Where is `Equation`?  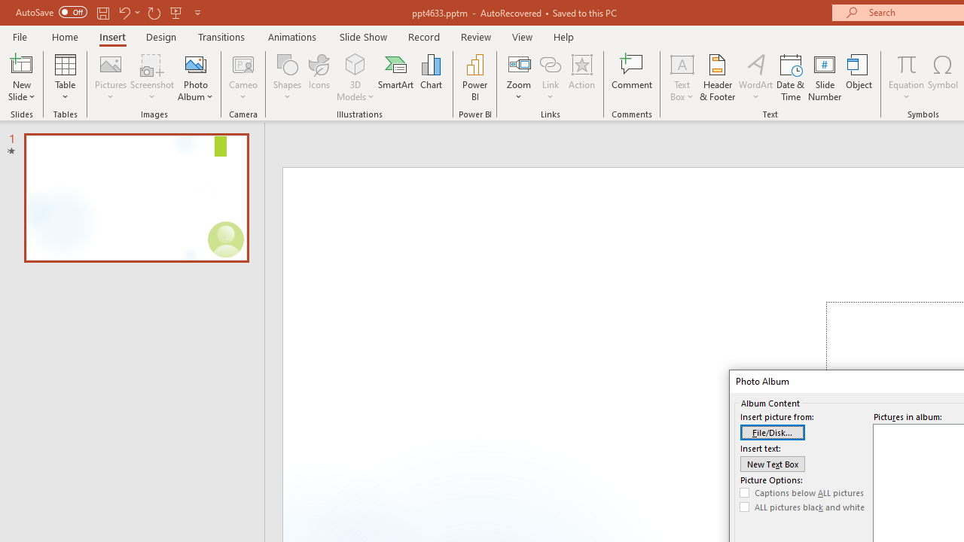 Equation is located at coordinates (907, 63).